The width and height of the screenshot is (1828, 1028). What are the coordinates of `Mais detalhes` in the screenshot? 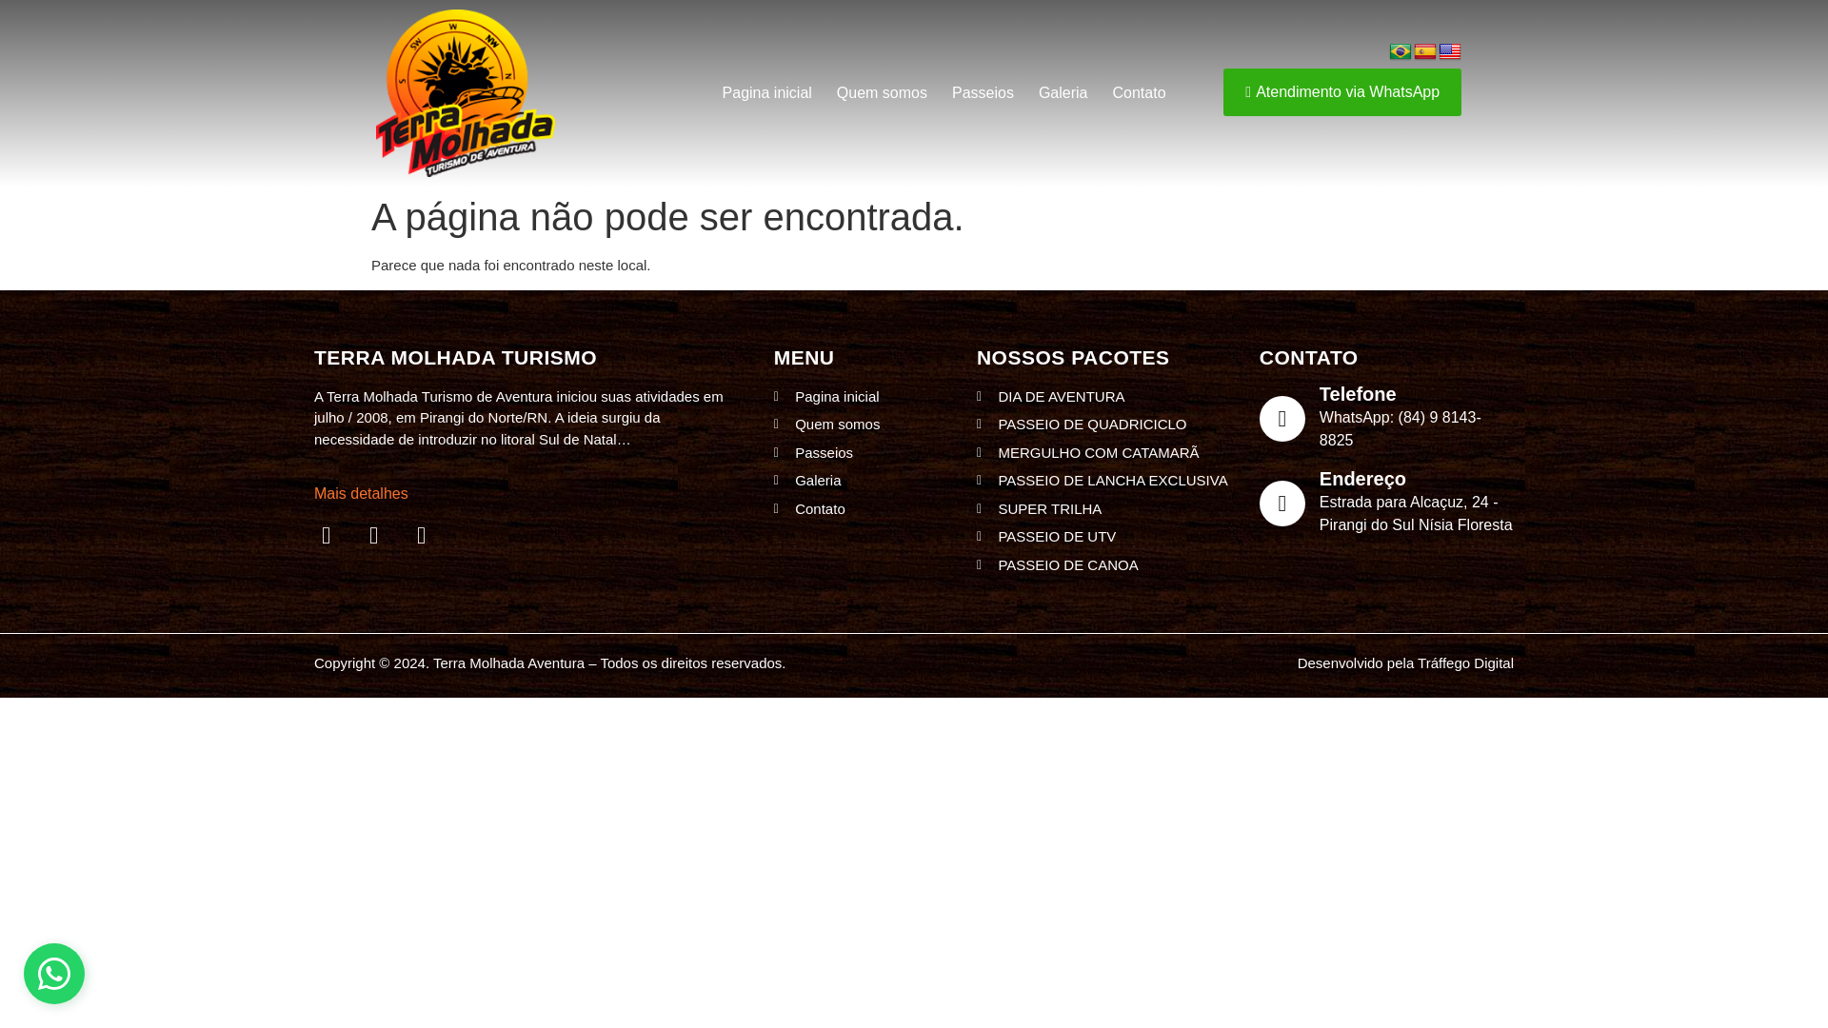 It's located at (361, 493).